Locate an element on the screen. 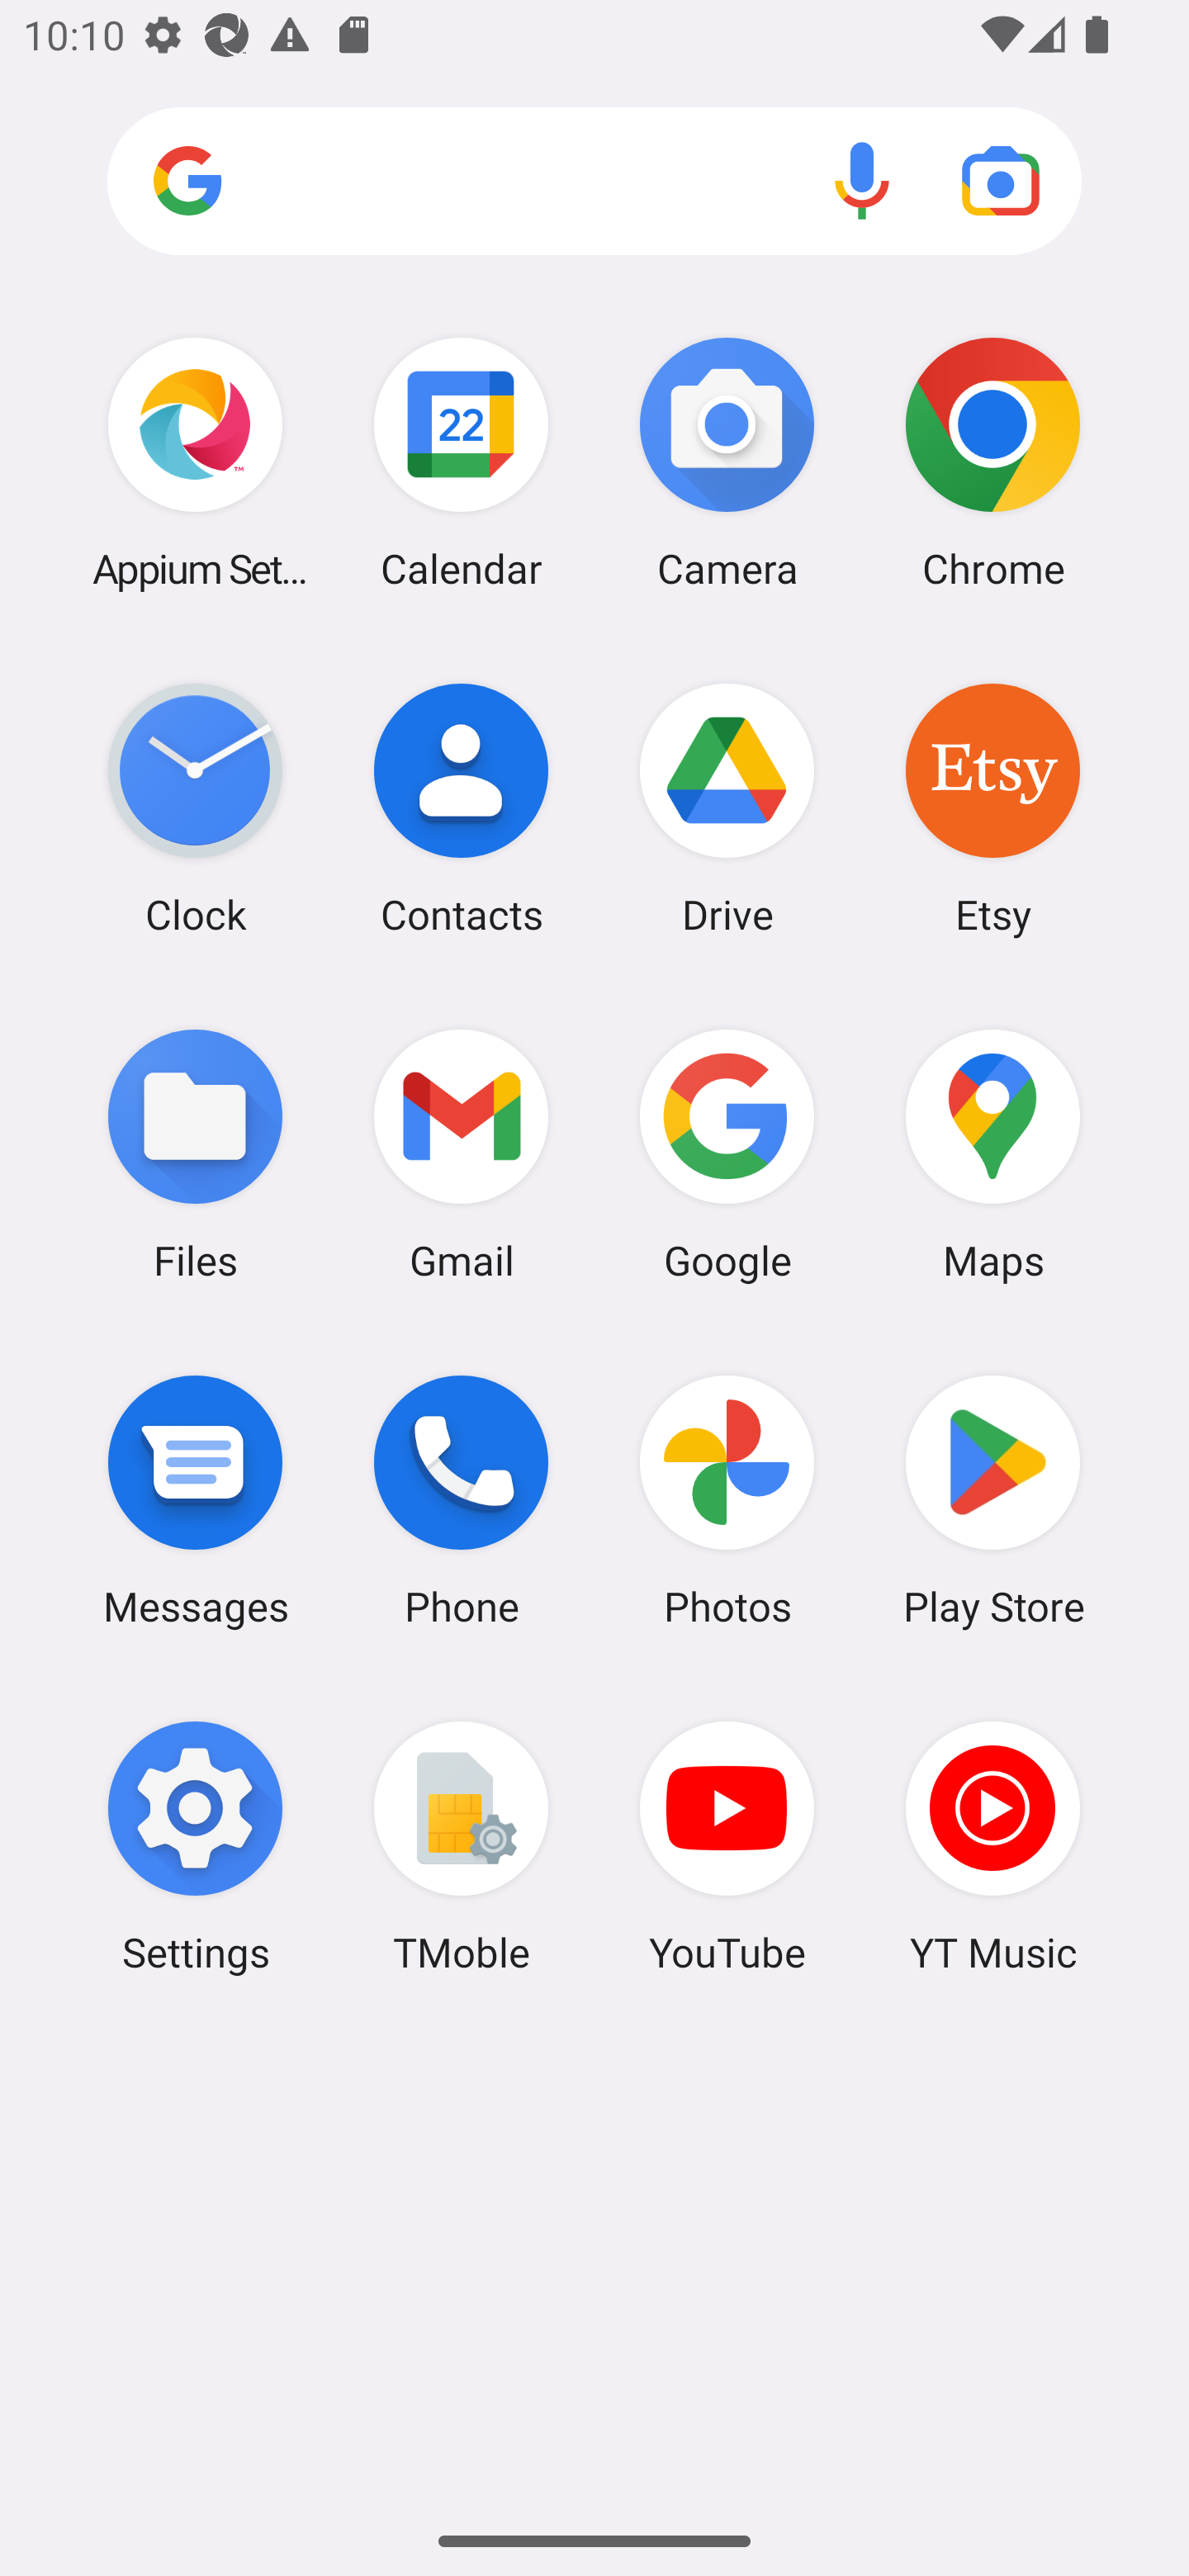  Settings is located at coordinates (195, 1847).